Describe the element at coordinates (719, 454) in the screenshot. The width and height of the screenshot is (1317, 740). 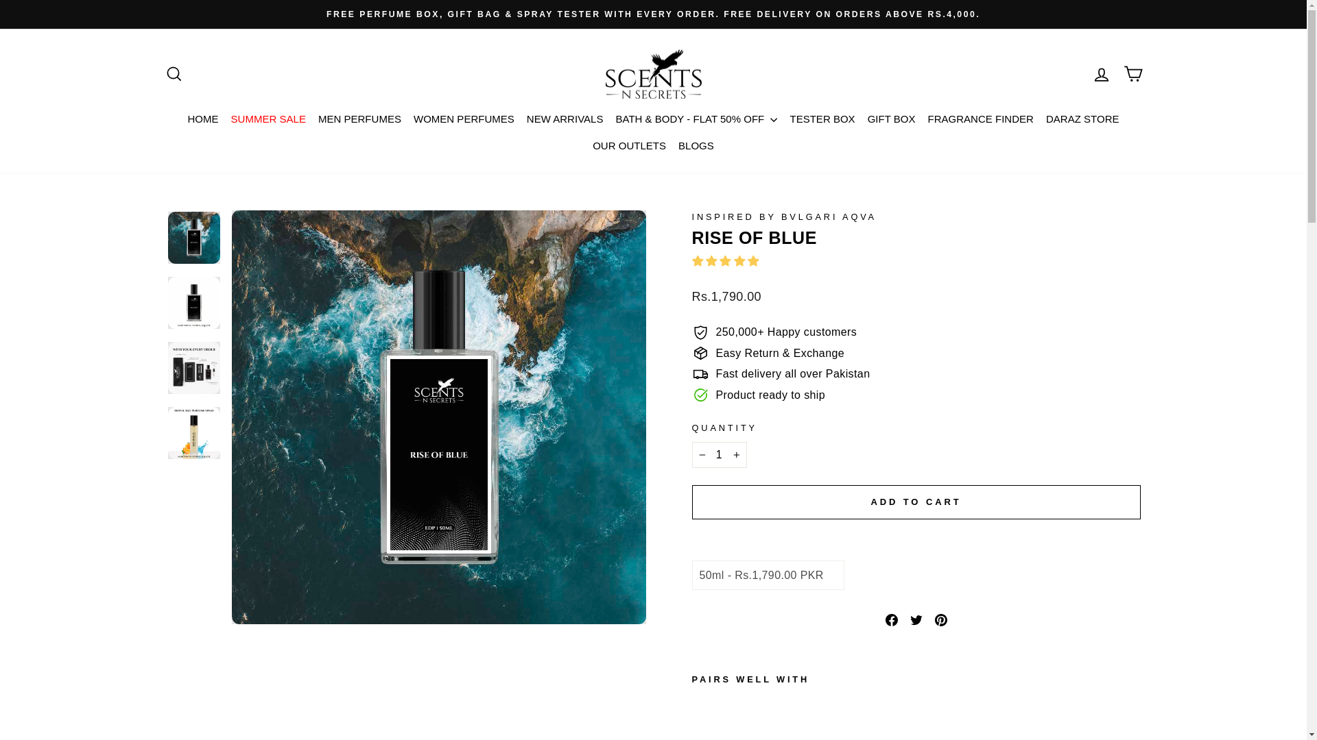
I see `SUMMER SALE` at that location.